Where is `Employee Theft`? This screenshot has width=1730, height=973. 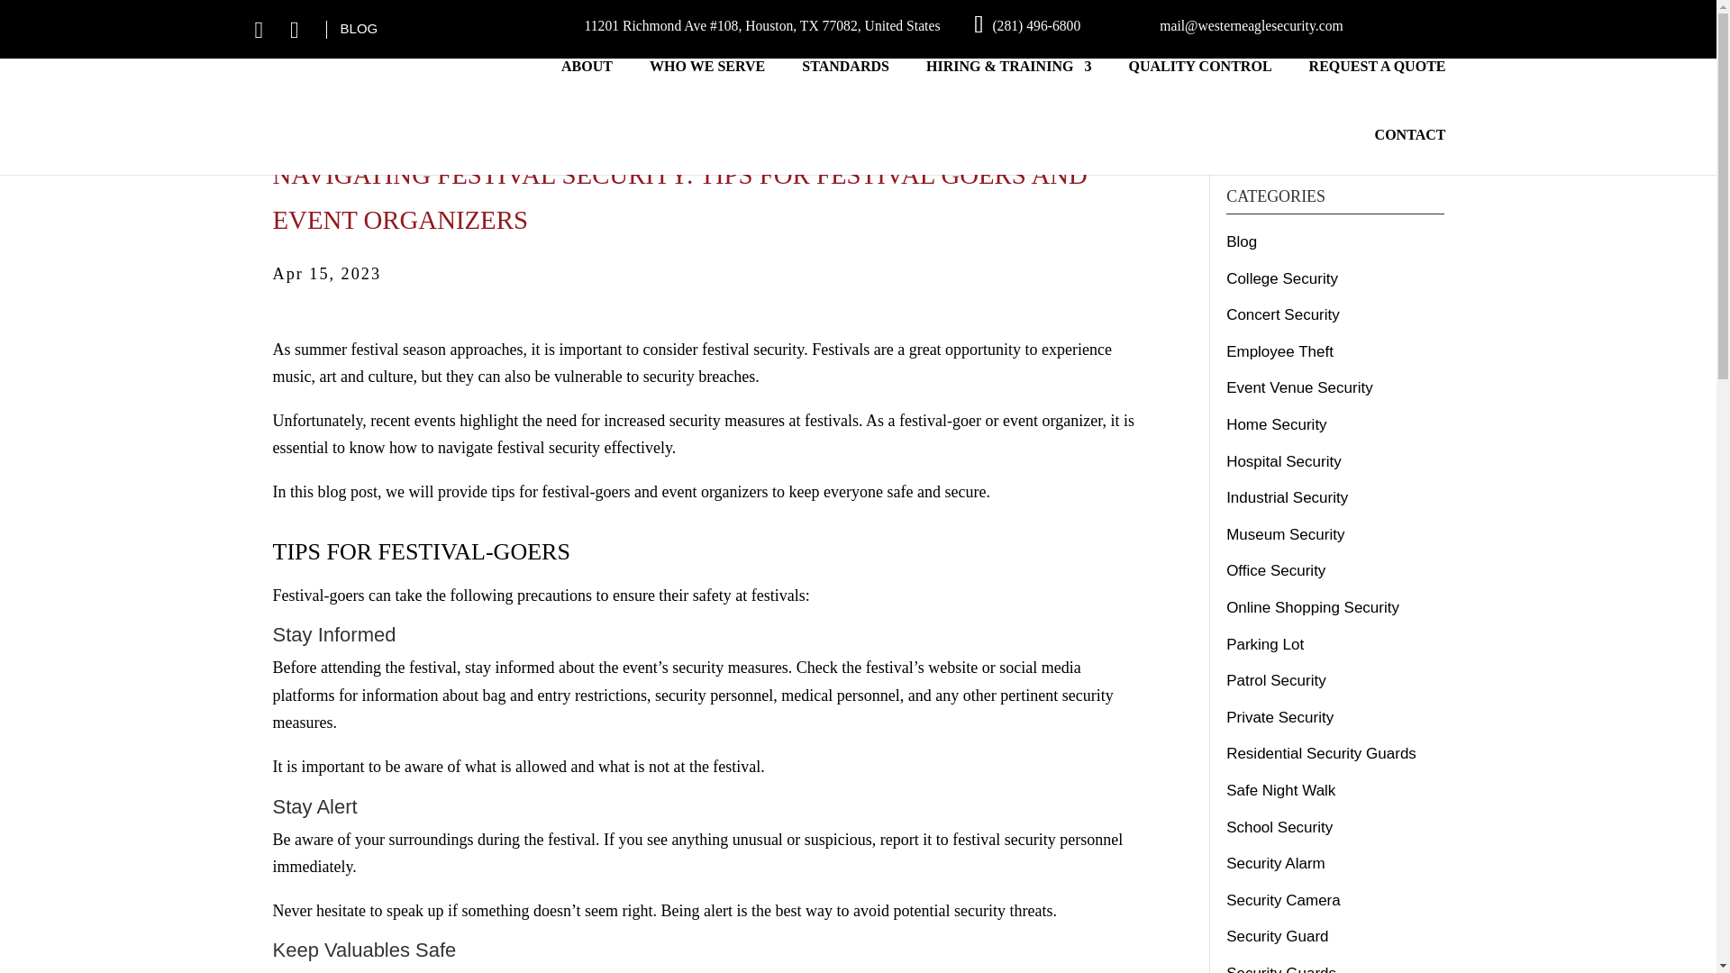
Employee Theft is located at coordinates (1279, 351).